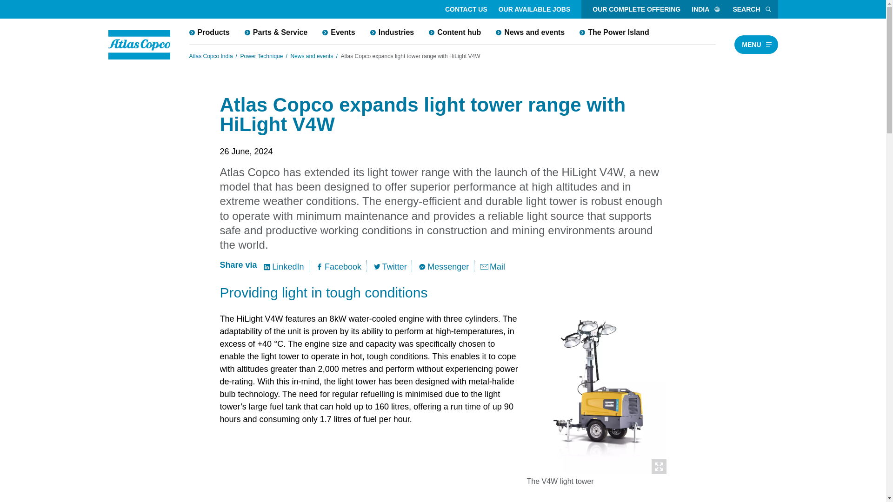 The image size is (893, 502). I want to click on SEARCH, so click(752, 9).